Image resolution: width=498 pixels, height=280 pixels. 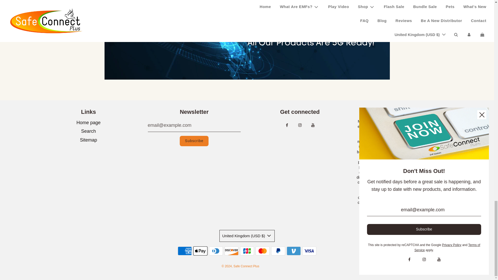 What do you see at coordinates (200, 251) in the screenshot?
I see `Apple Pay` at bounding box center [200, 251].